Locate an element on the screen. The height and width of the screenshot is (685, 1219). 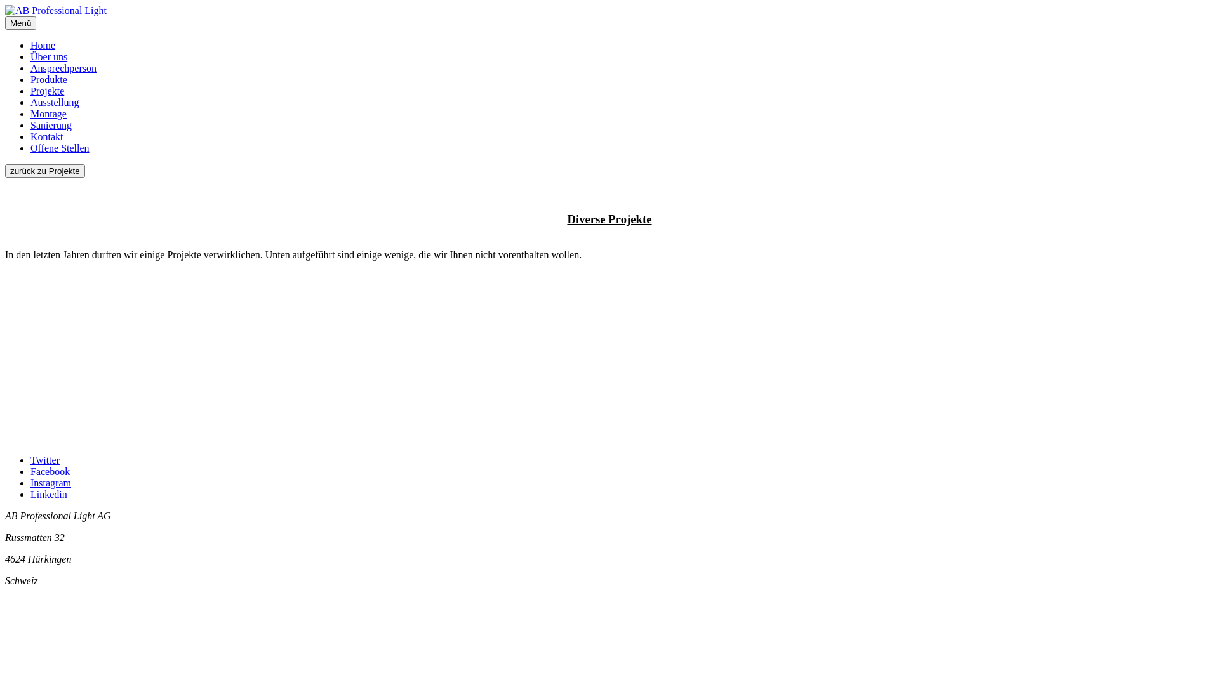
Sanierung is located at coordinates (51, 126).